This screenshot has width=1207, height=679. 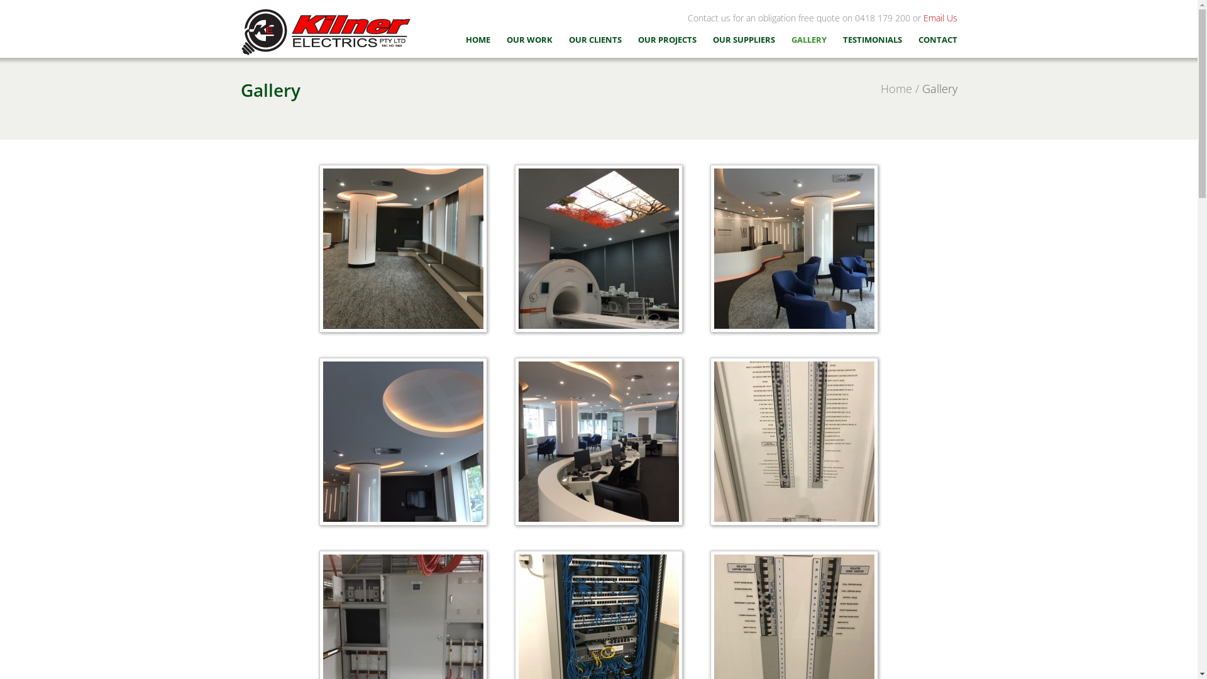 What do you see at coordinates (795, 441) in the screenshot?
I see `IMG_6966_1.jpg` at bounding box center [795, 441].